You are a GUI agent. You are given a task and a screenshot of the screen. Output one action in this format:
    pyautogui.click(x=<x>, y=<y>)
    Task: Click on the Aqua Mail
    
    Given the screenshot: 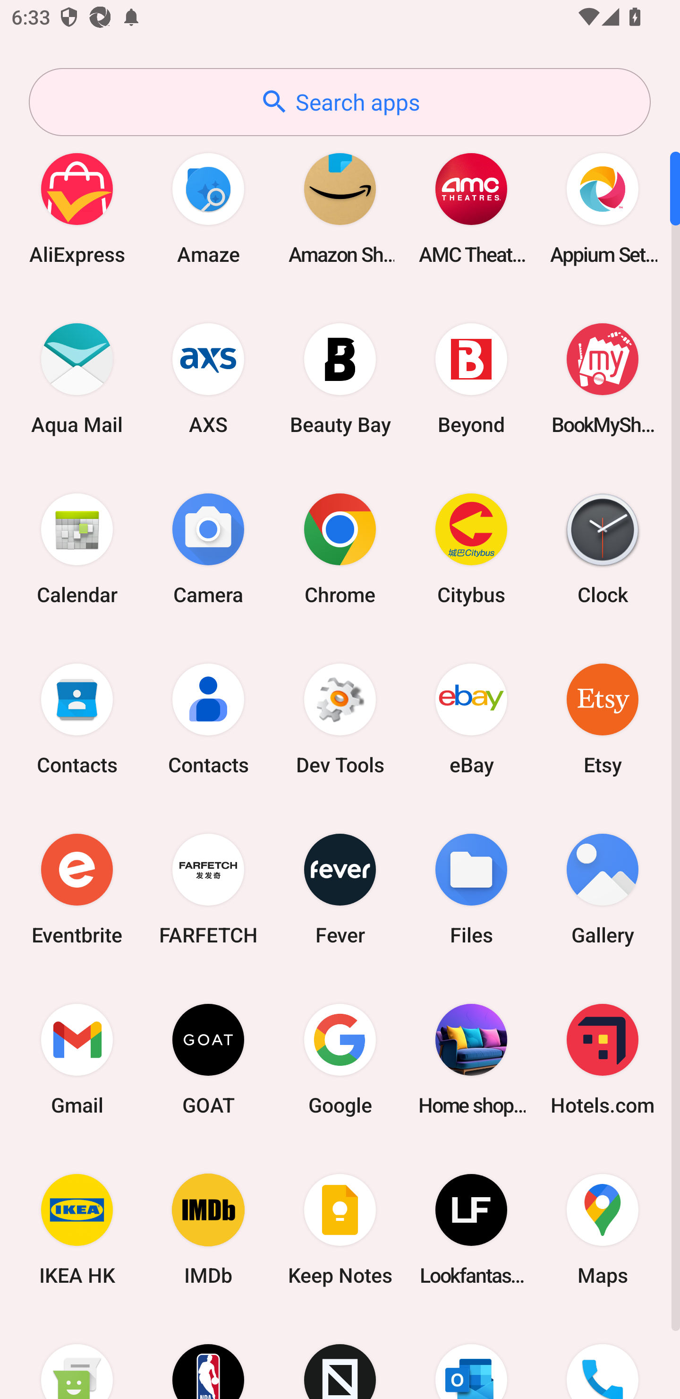 What is the action you would take?
    pyautogui.click(x=77, y=378)
    